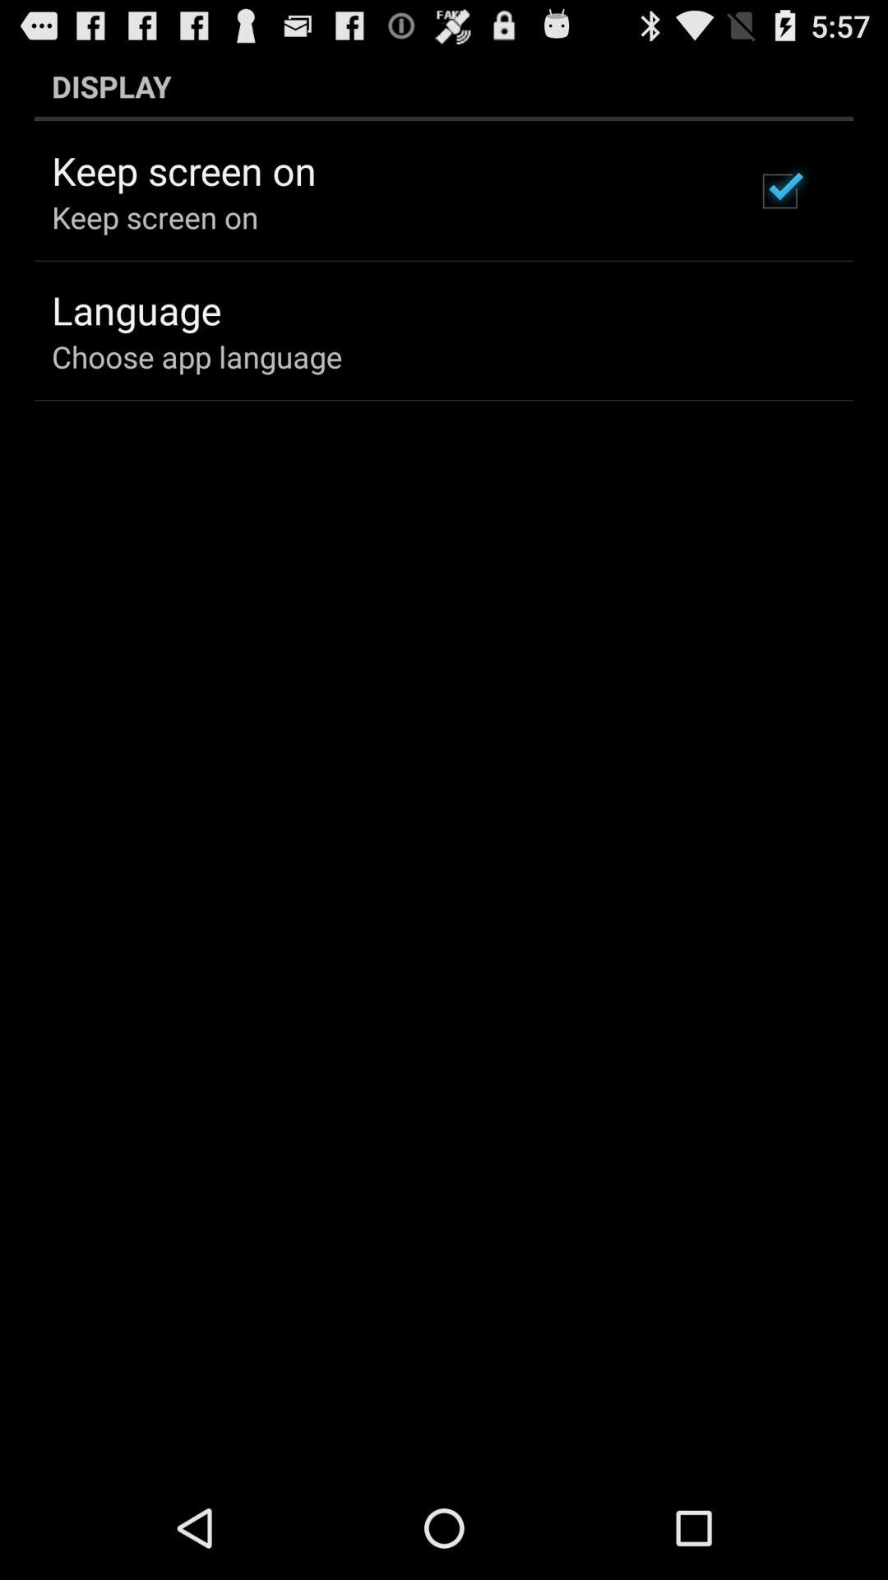 The height and width of the screenshot is (1580, 888). I want to click on press display, so click(444, 86).